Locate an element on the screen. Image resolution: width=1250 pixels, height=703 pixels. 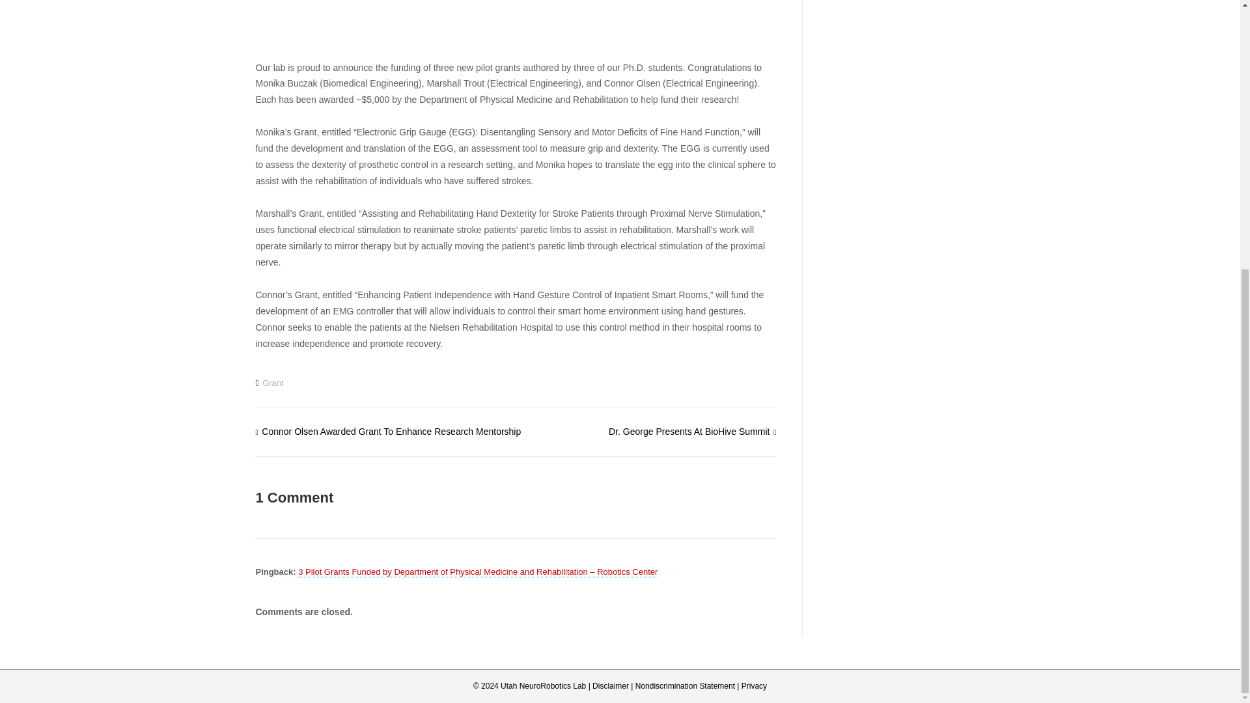
Nondiscrimination Statement is located at coordinates (685, 685).